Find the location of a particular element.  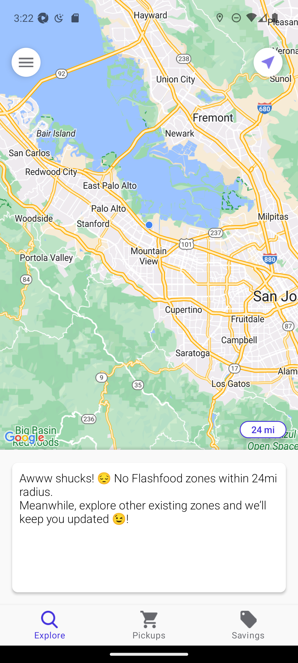

Pickups is located at coordinates (149, 625).